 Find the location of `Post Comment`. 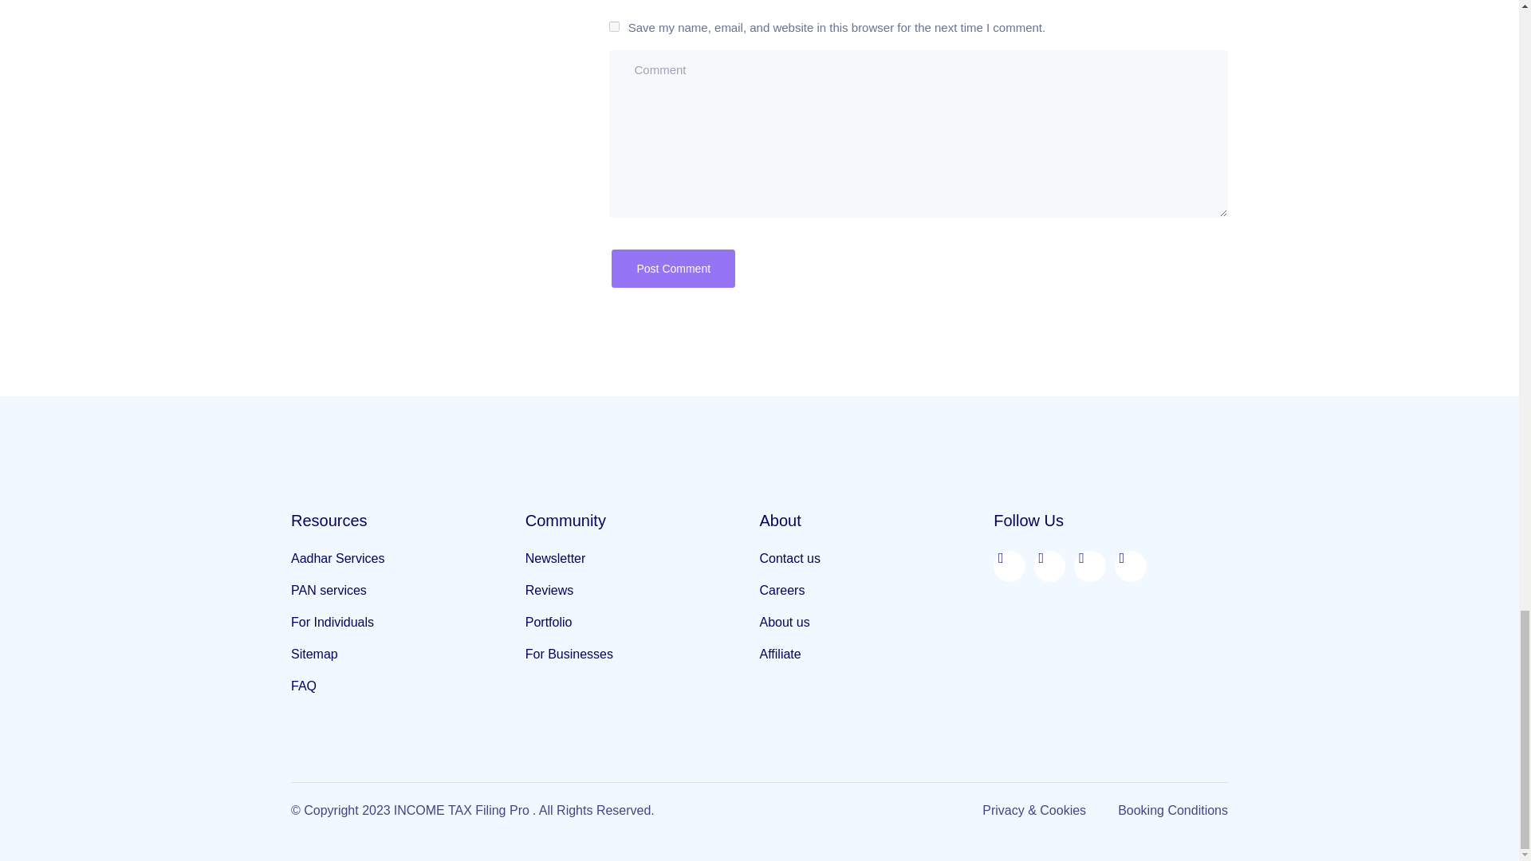

Post Comment is located at coordinates (673, 268).